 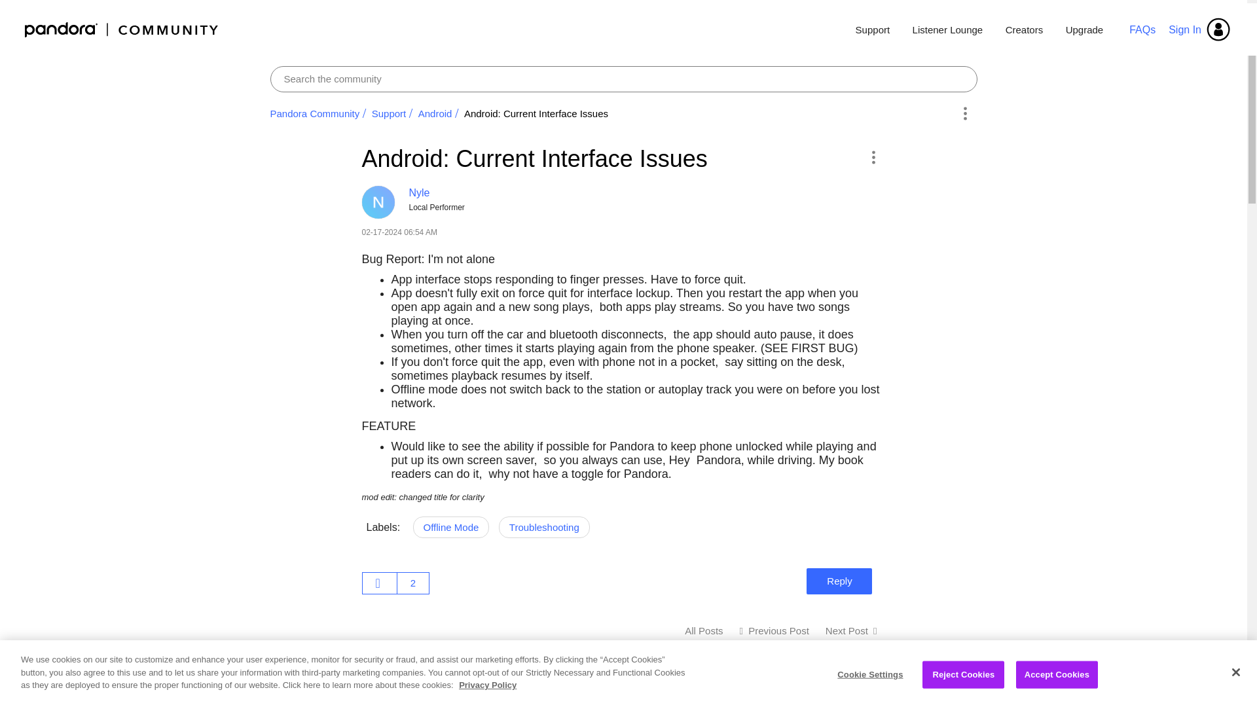 I want to click on Android, so click(x=703, y=630).